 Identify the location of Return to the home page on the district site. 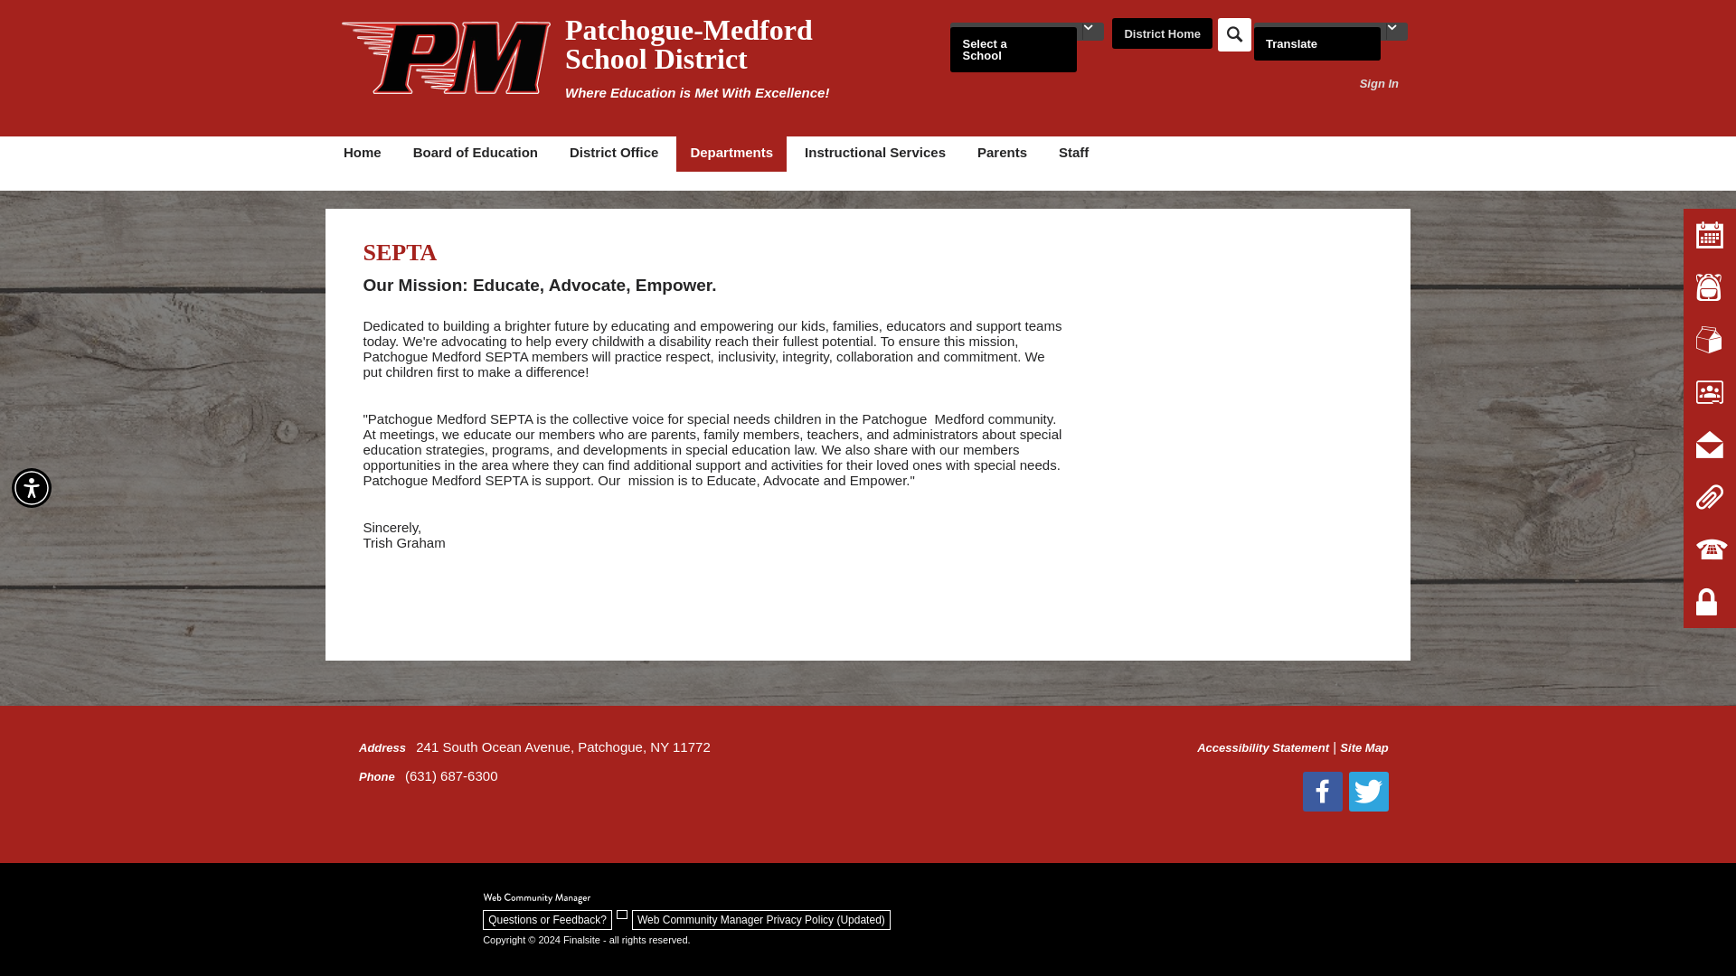
(1162, 34).